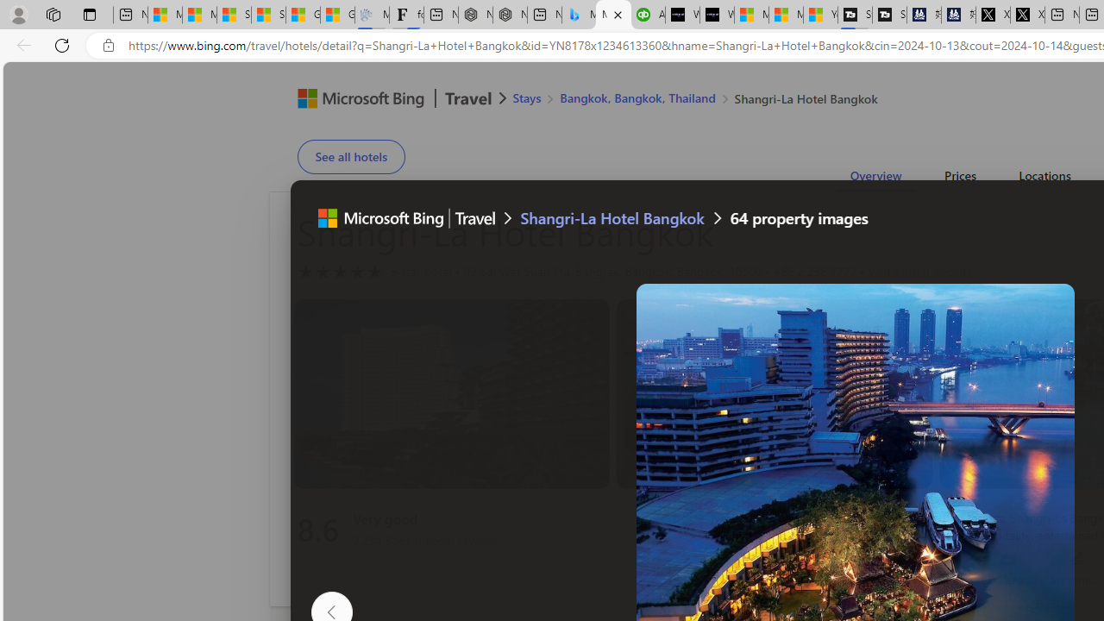 The image size is (1104, 621). Describe the element at coordinates (613, 16) in the screenshot. I see `Microsoft Bing Travel - Shangri-La Hotel Bangkok` at that location.